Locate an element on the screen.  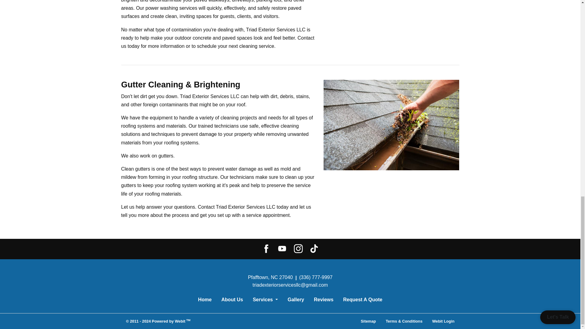
Home is located at coordinates (205, 300).